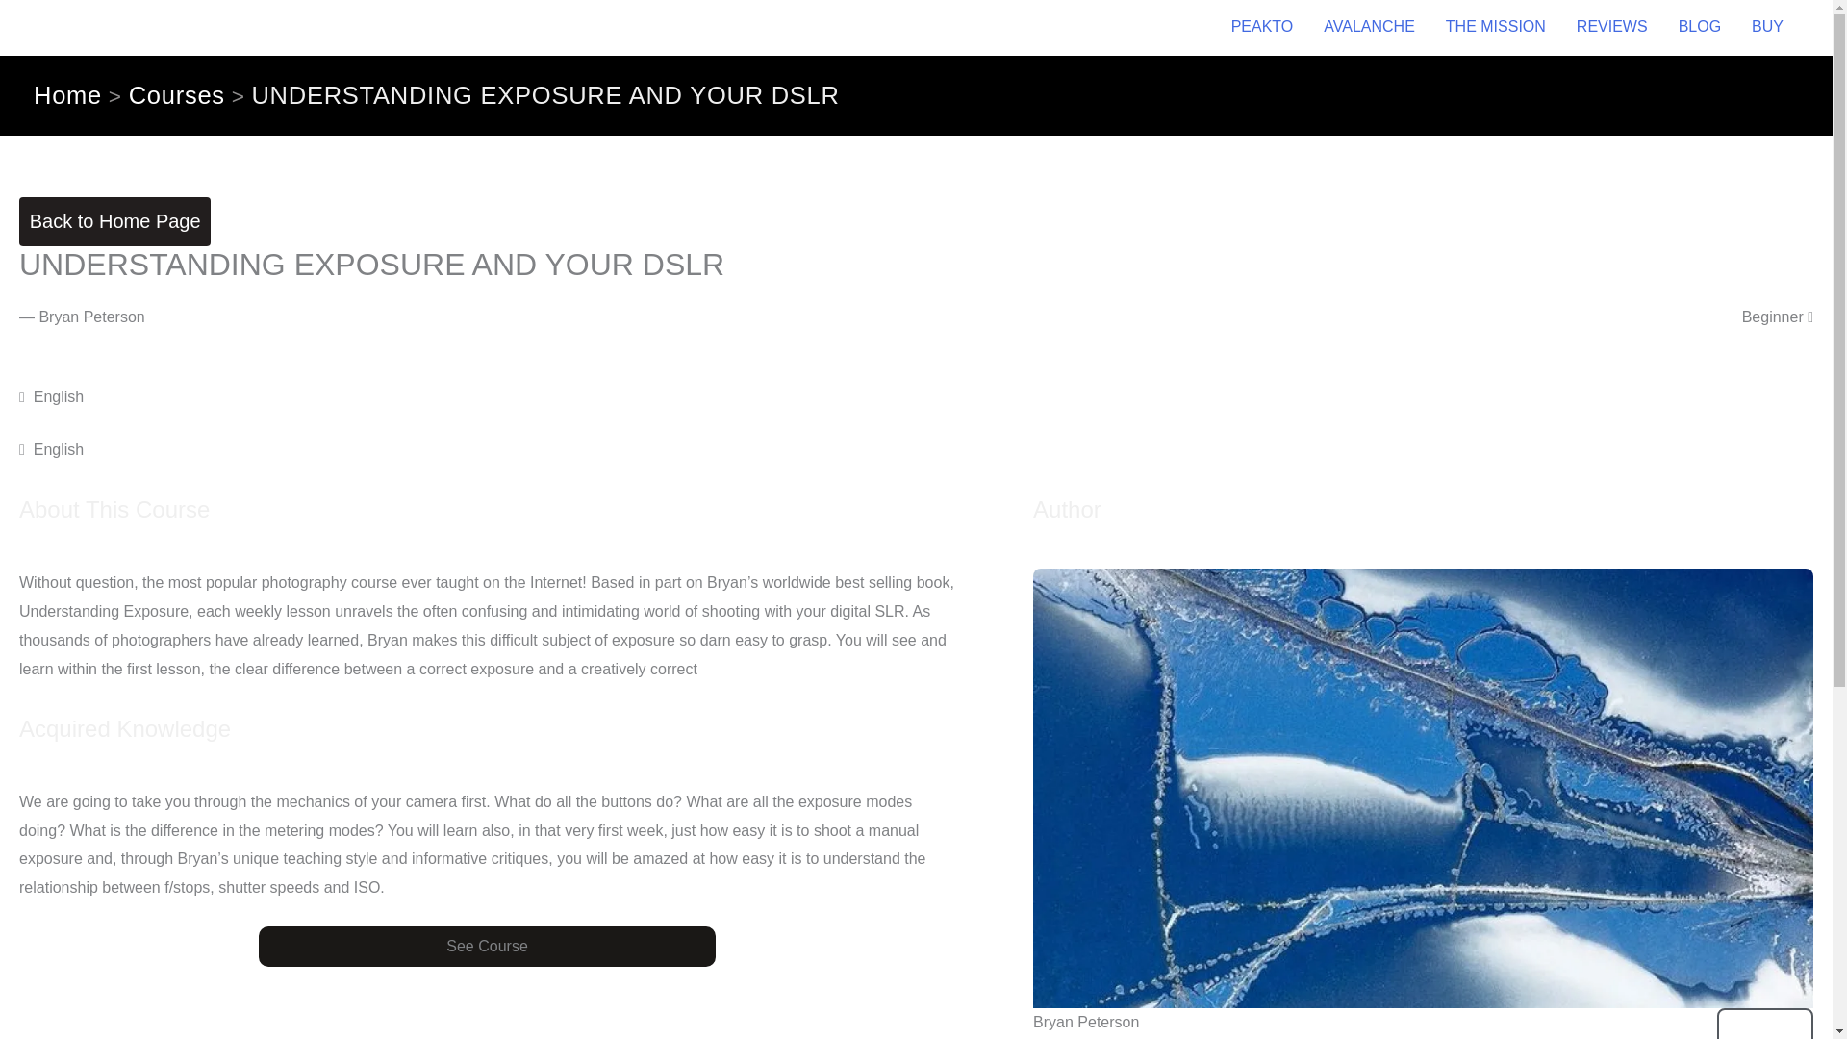 This screenshot has width=1847, height=1039. Describe the element at coordinates (1767, 27) in the screenshot. I see `BUY` at that location.